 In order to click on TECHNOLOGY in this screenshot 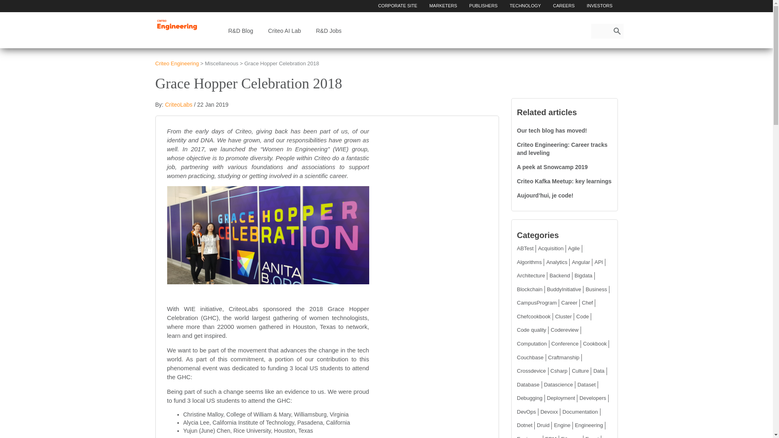, I will do `click(525, 6)`.